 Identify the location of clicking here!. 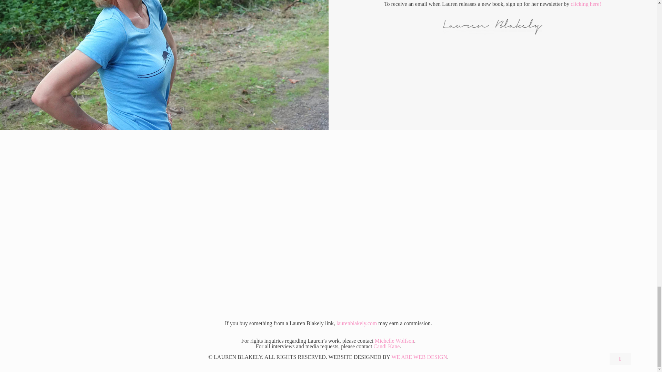
(586, 4).